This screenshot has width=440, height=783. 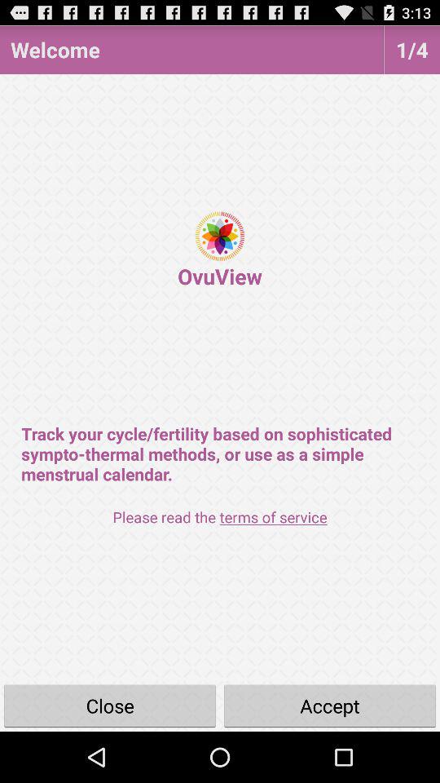 I want to click on tap please read the app, so click(x=220, y=517).